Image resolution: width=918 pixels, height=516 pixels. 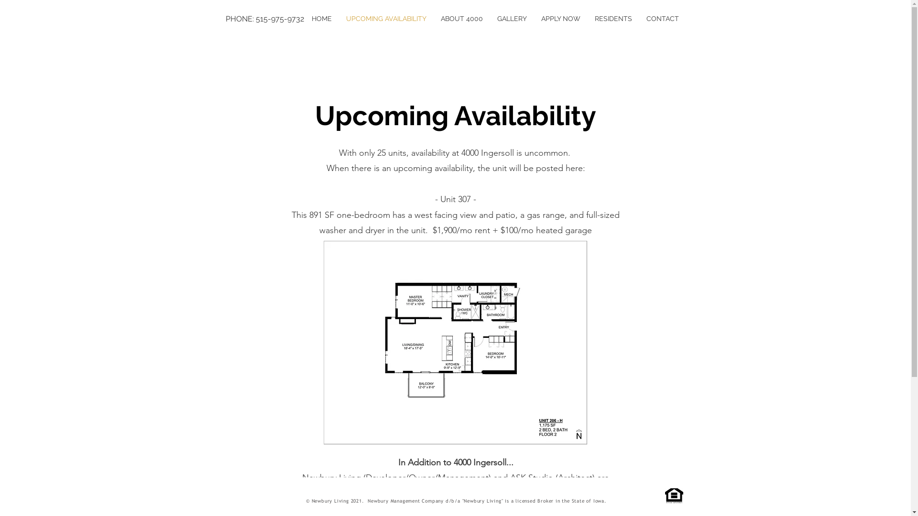 What do you see at coordinates (512, 19) in the screenshot?
I see `GALLERY` at bounding box center [512, 19].